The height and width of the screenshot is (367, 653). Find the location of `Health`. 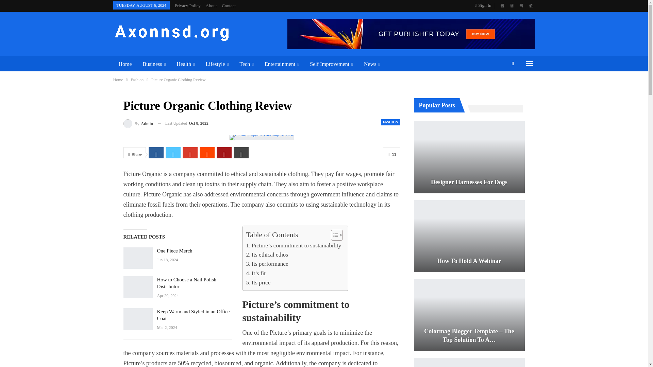

Health is located at coordinates (185, 64).